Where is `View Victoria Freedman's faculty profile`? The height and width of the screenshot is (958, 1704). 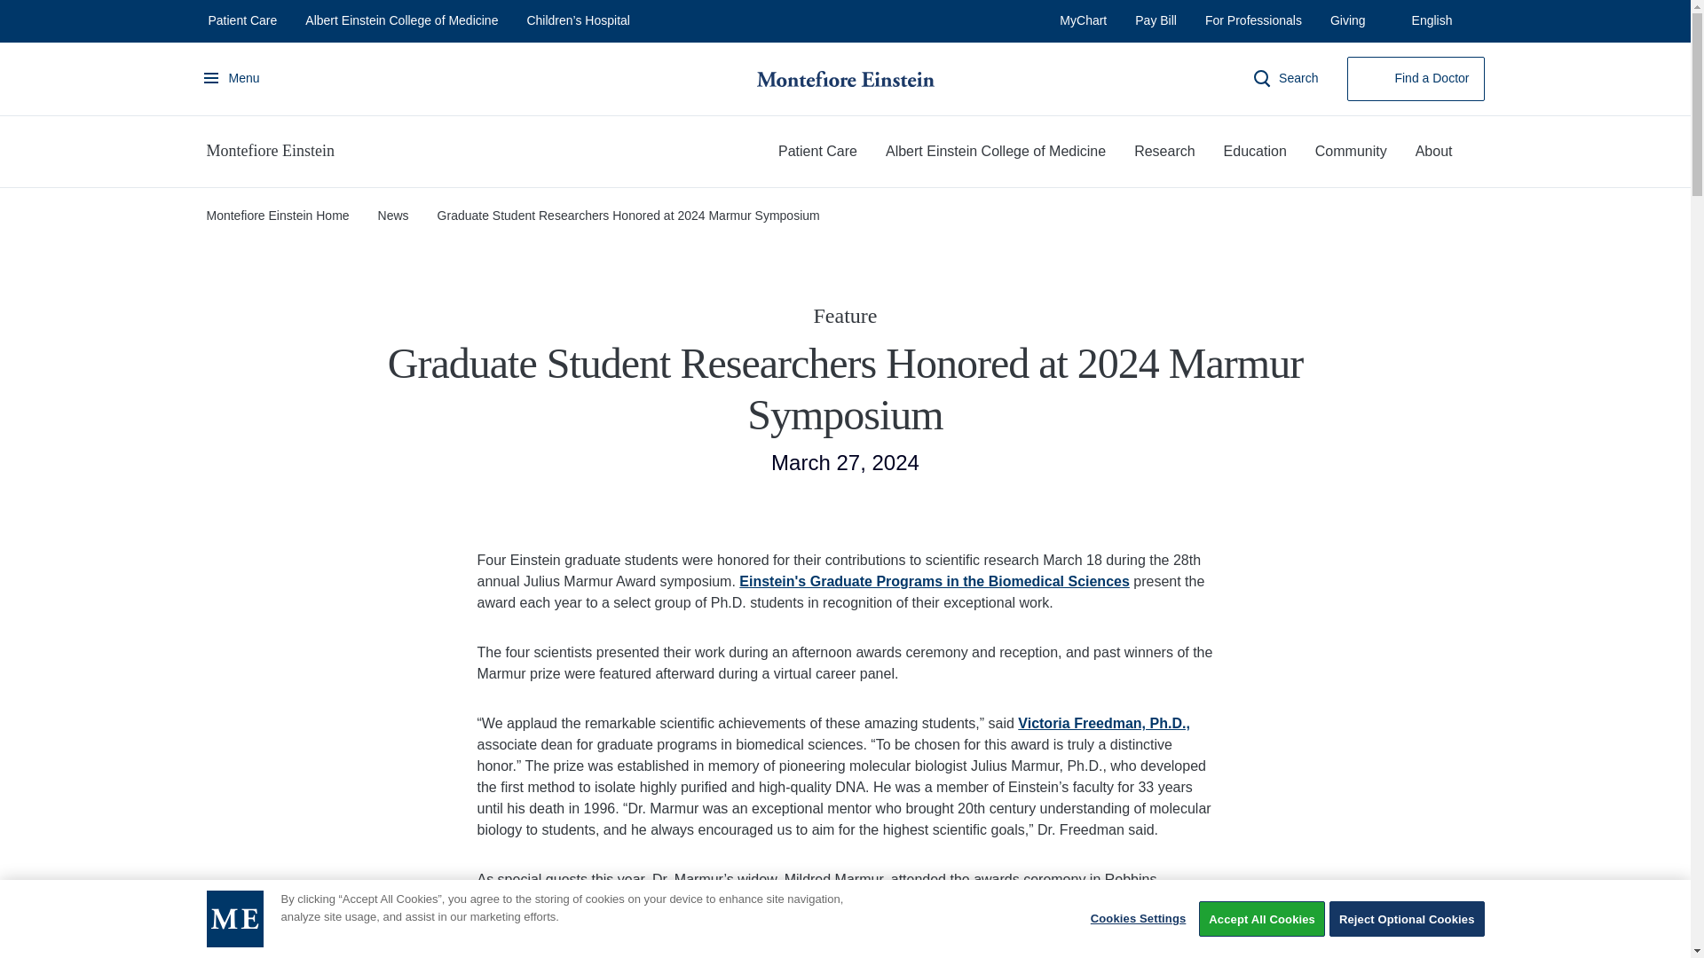
View Victoria Freedman's faculty profile is located at coordinates (1103, 723).